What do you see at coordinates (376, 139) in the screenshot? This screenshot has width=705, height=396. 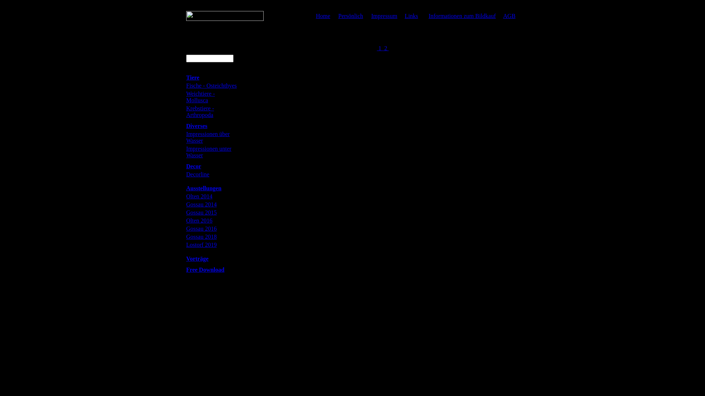 I see `Informationen zum Bild` at bounding box center [376, 139].